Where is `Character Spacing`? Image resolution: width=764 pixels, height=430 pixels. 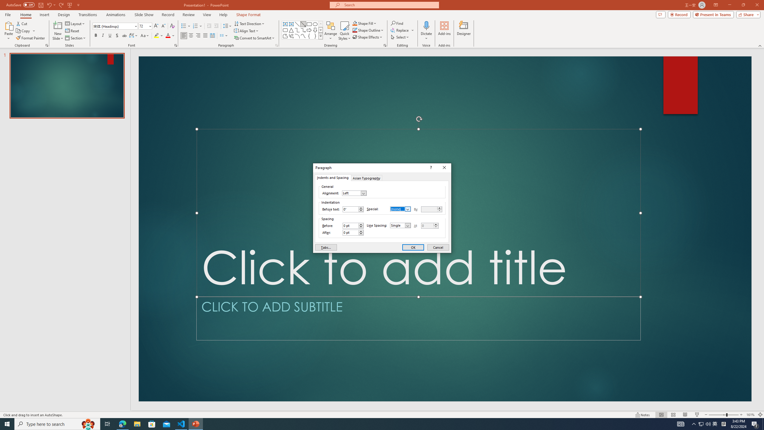
Character Spacing is located at coordinates (134, 36).